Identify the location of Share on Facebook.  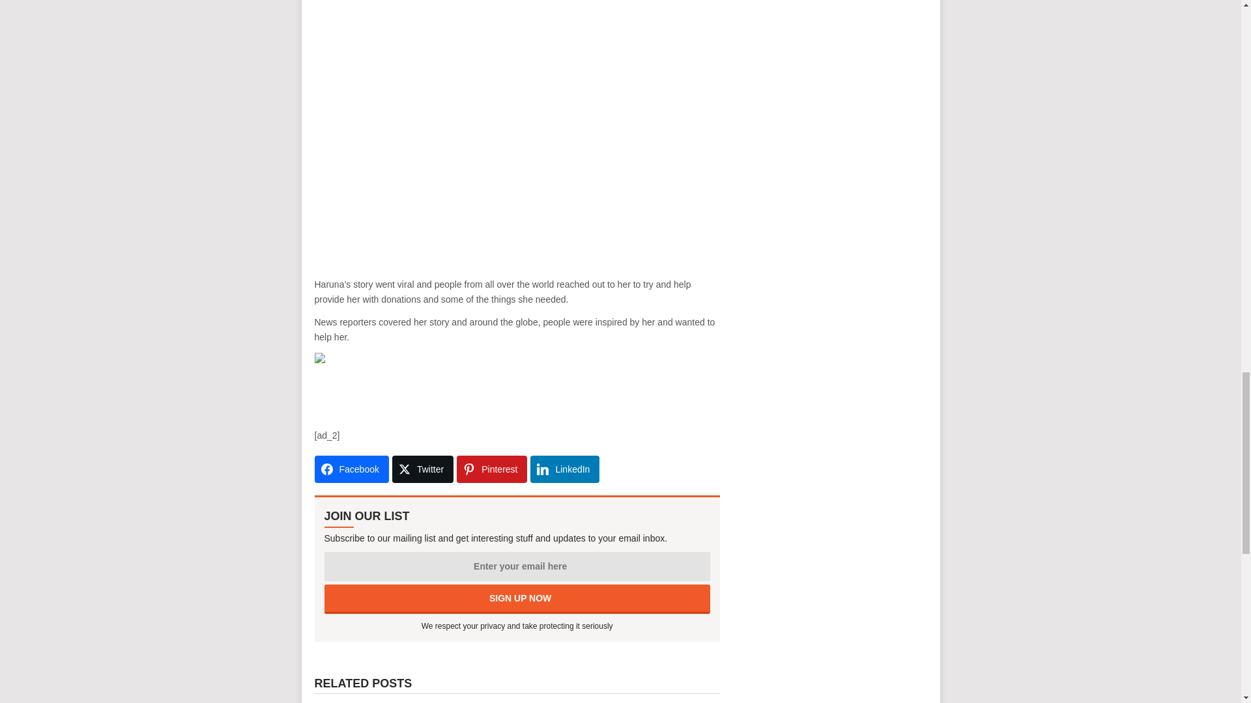
(351, 469).